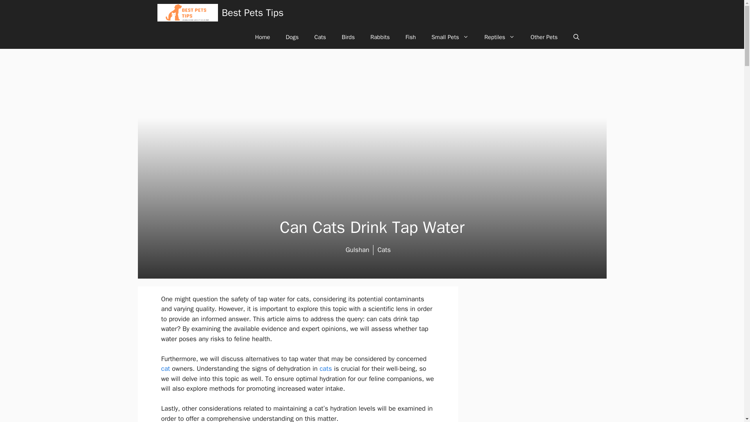 This screenshot has width=750, height=422. What do you see at coordinates (380, 37) in the screenshot?
I see `Rabbits` at bounding box center [380, 37].